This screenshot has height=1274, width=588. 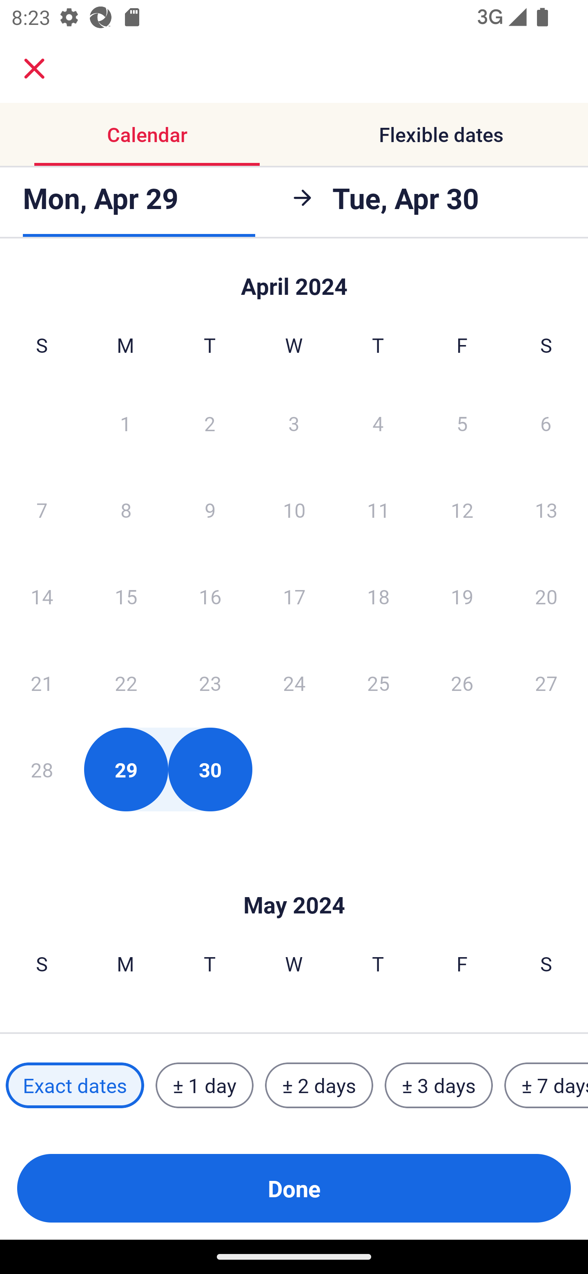 I want to click on 1 Monday, April 1, 2024, so click(x=125, y=423).